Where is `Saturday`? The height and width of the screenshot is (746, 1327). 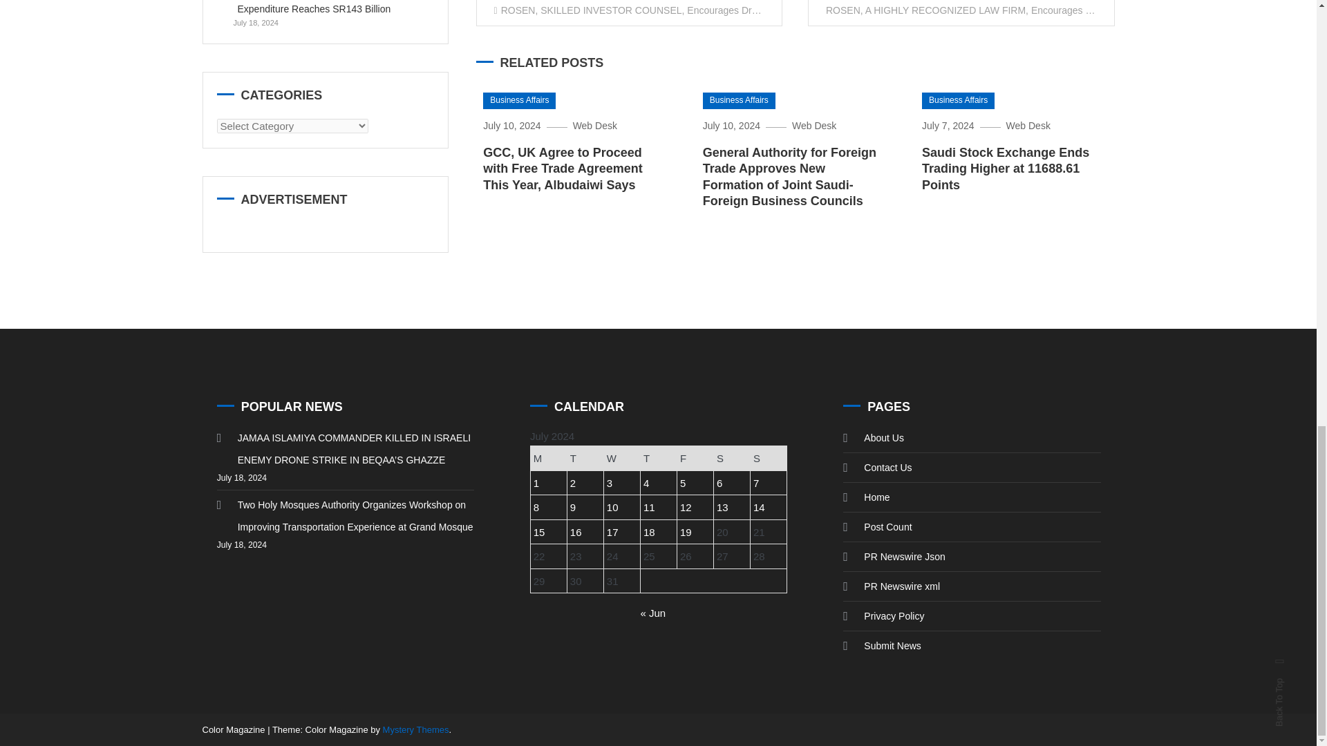 Saturday is located at coordinates (732, 458).